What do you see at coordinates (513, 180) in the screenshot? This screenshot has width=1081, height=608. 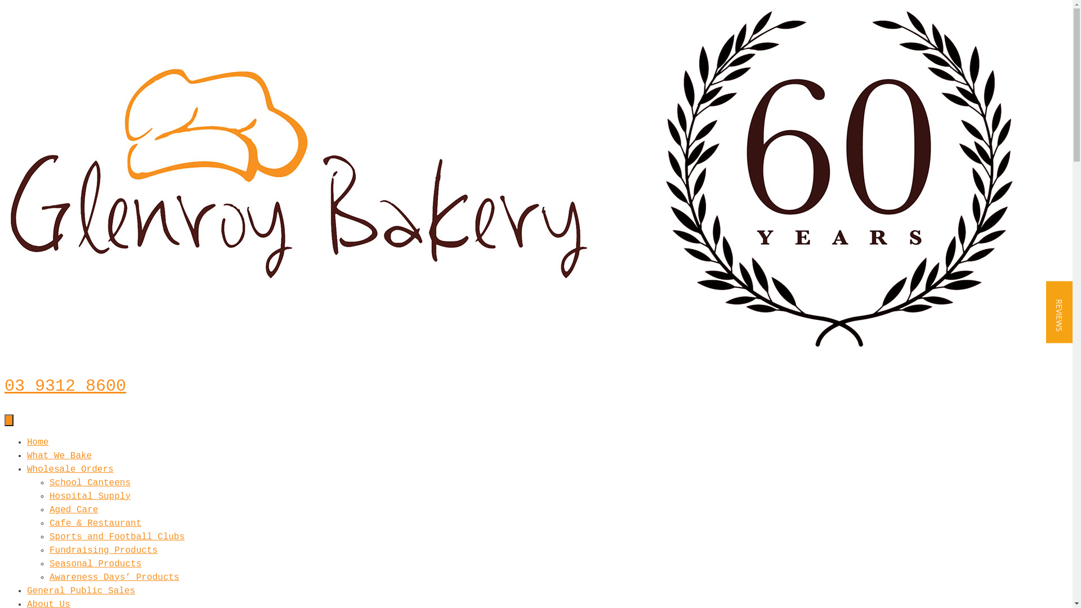 I see `GLB_60-years-logo` at bounding box center [513, 180].